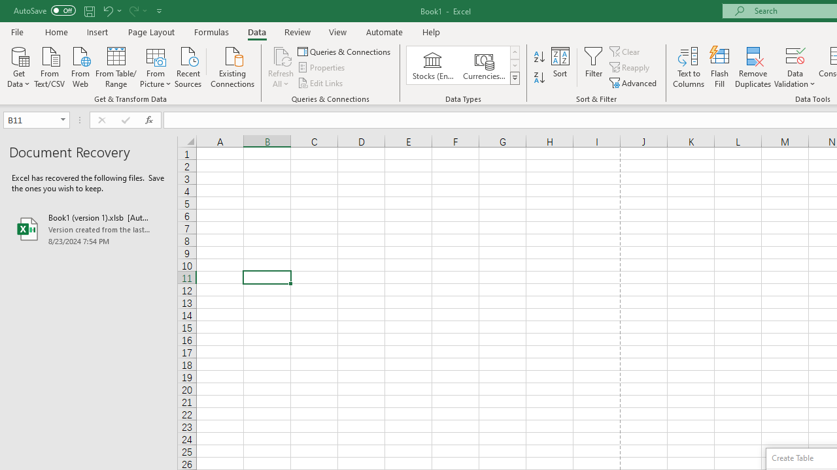 This screenshot has height=470, width=837. Describe the element at coordinates (7, 7) in the screenshot. I see `System` at that location.